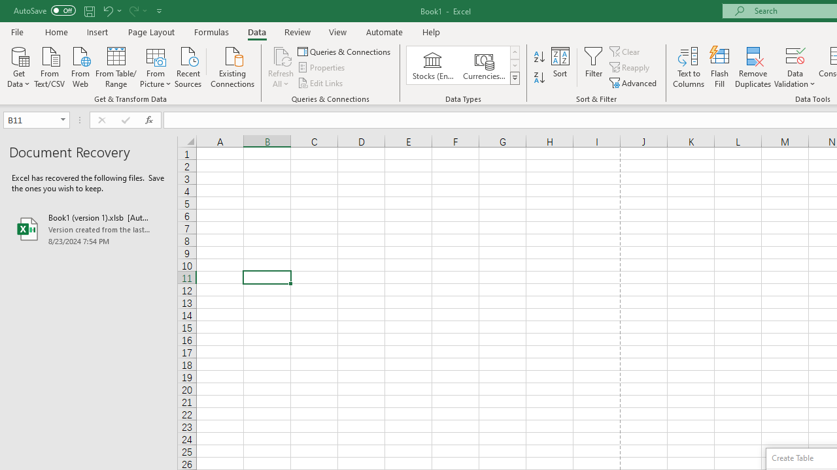 This screenshot has height=470, width=837. Describe the element at coordinates (7, 7) in the screenshot. I see `System` at that location.